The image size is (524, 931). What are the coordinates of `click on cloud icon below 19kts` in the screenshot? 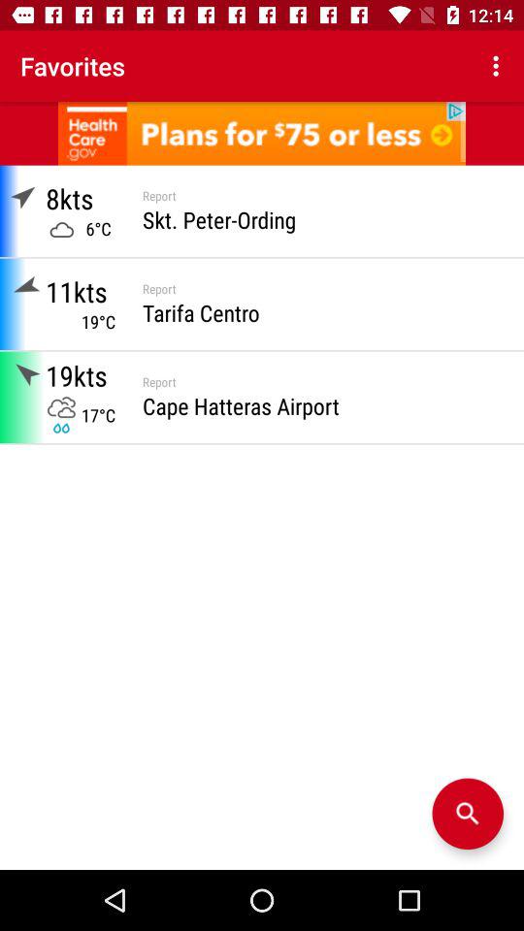 It's located at (60, 407).